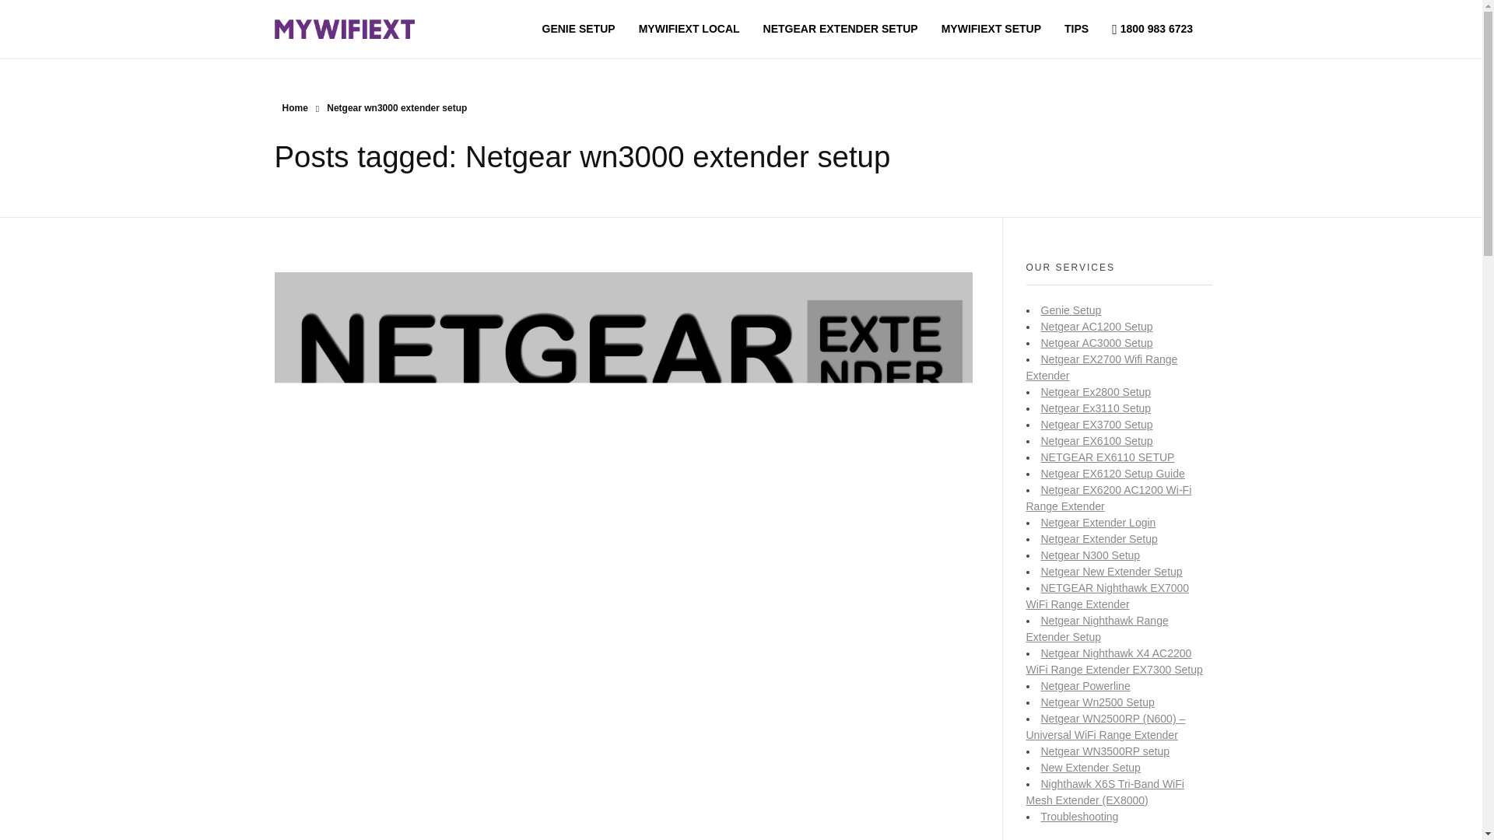  What do you see at coordinates (1113, 473) in the screenshot?
I see `Netgear EX6120 Setup Guide` at bounding box center [1113, 473].